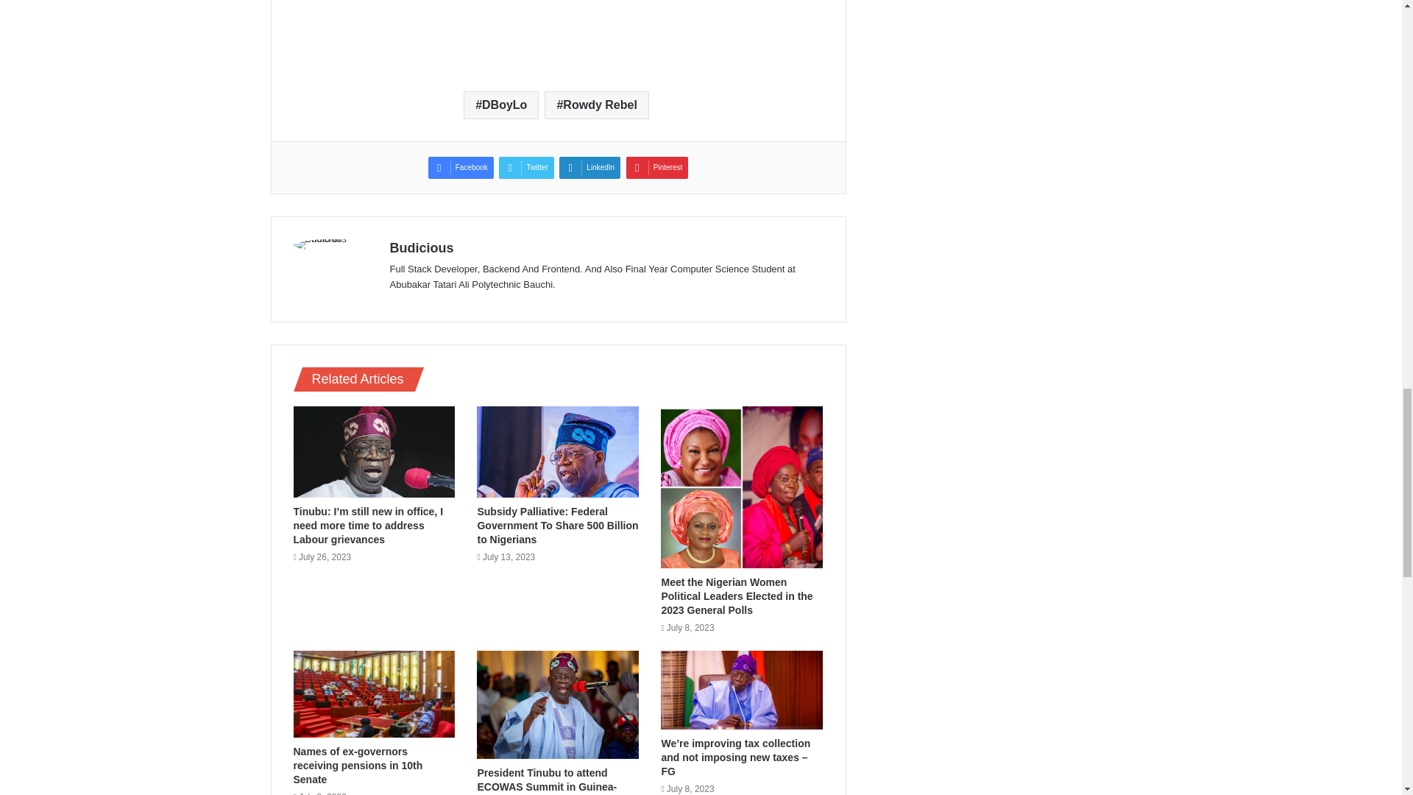 Image resolution: width=1413 pixels, height=795 pixels. What do you see at coordinates (500, 105) in the screenshot?
I see `DBoyLo` at bounding box center [500, 105].